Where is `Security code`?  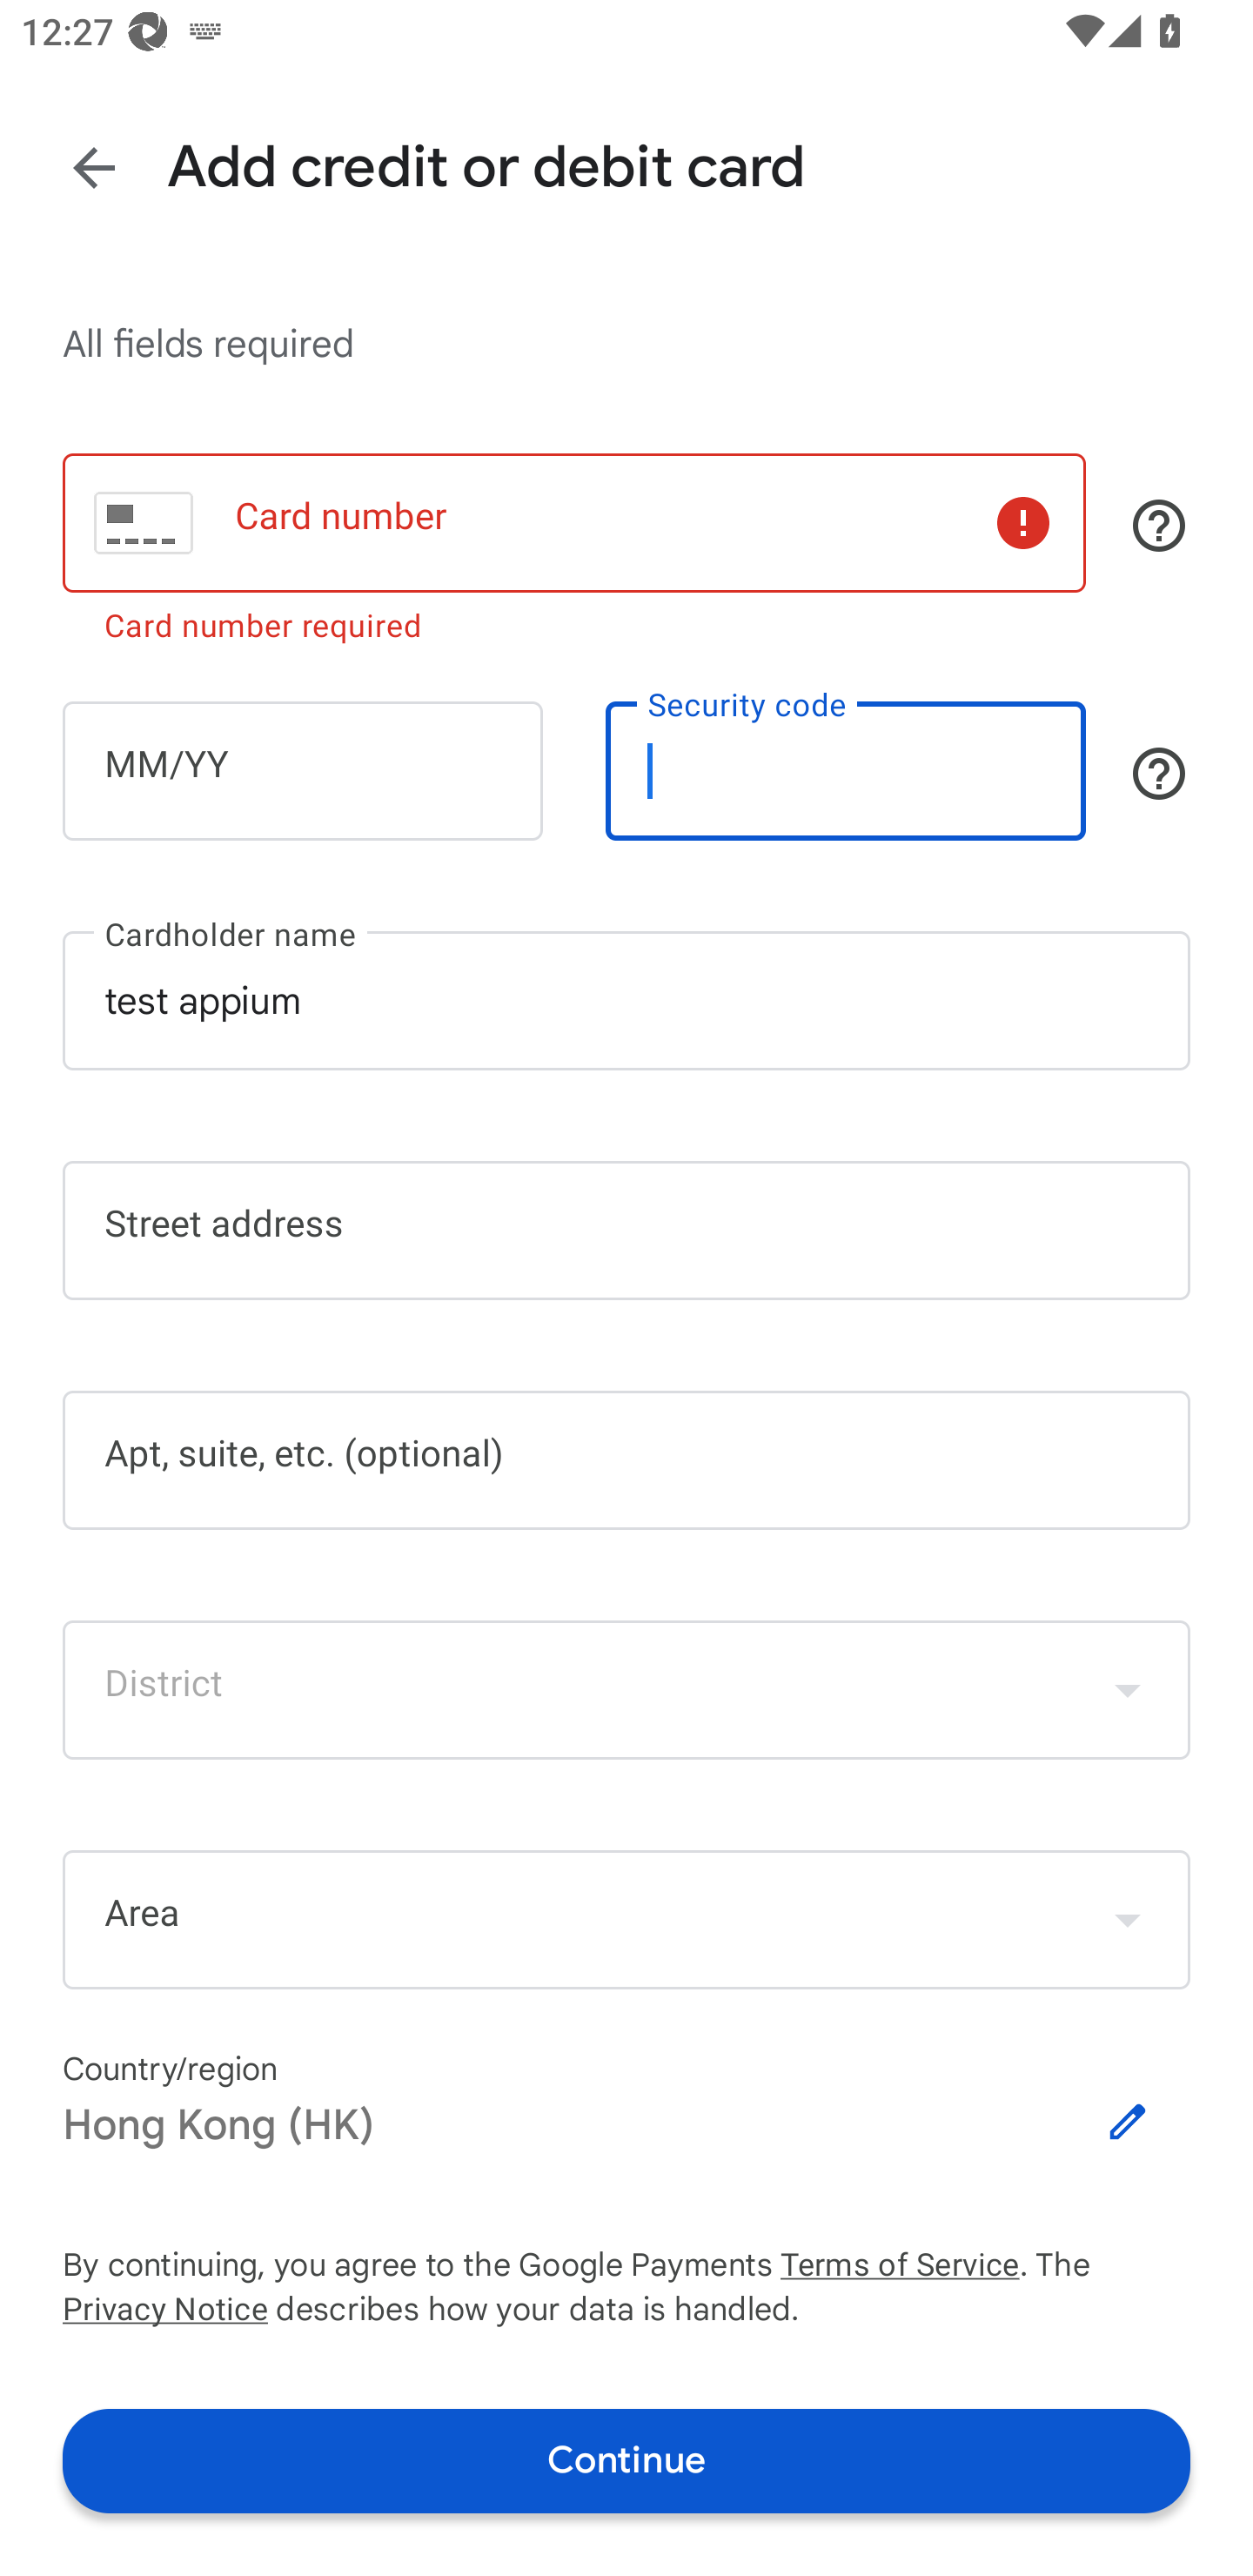 Security code is located at coordinates (846, 769).